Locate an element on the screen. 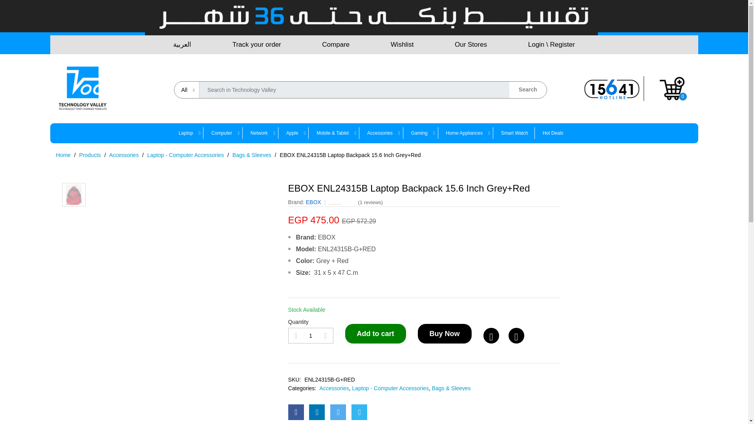 The width and height of the screenshot is (754, 424). 0 is located at coordinates (672, 88).